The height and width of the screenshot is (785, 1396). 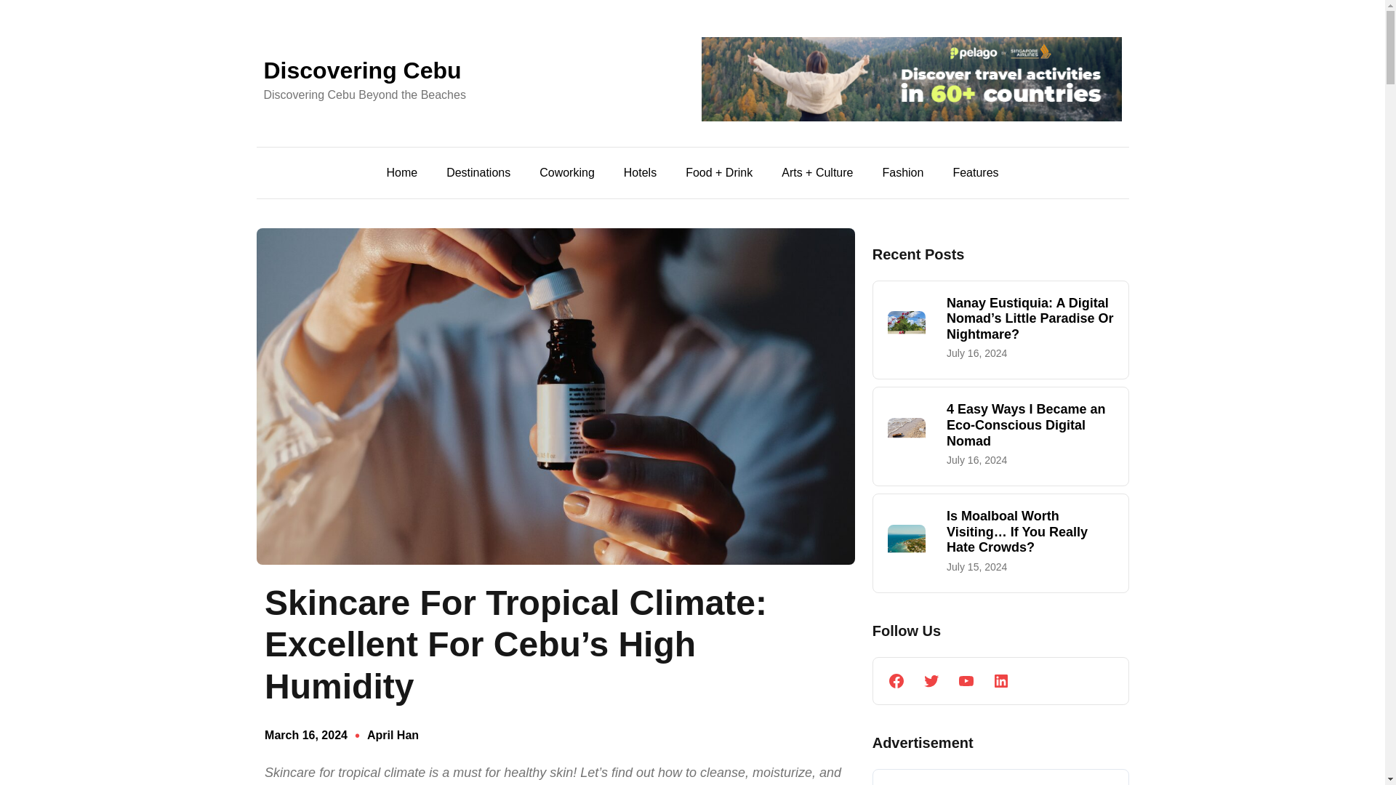 I want to click on Discovering Cebu, so click(x=362, y=70).